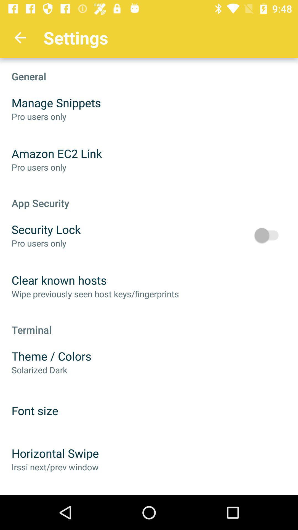 This screenshot has height=530, width=298. What do you see at coordinates (55, 453) in the screenshot?
I see `flip until horizontal swipe item` at bounding box center [55, 453].